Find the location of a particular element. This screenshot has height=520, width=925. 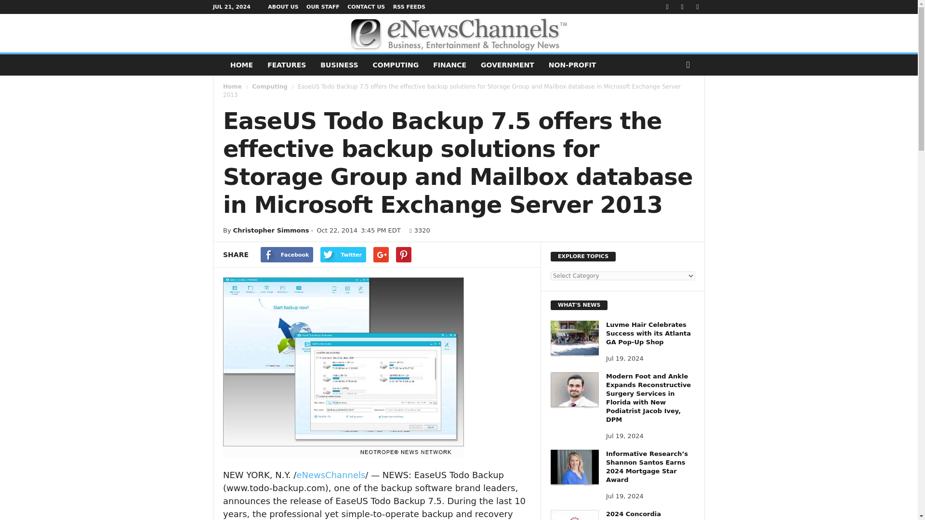

Home is located at coordinates (232, 86).